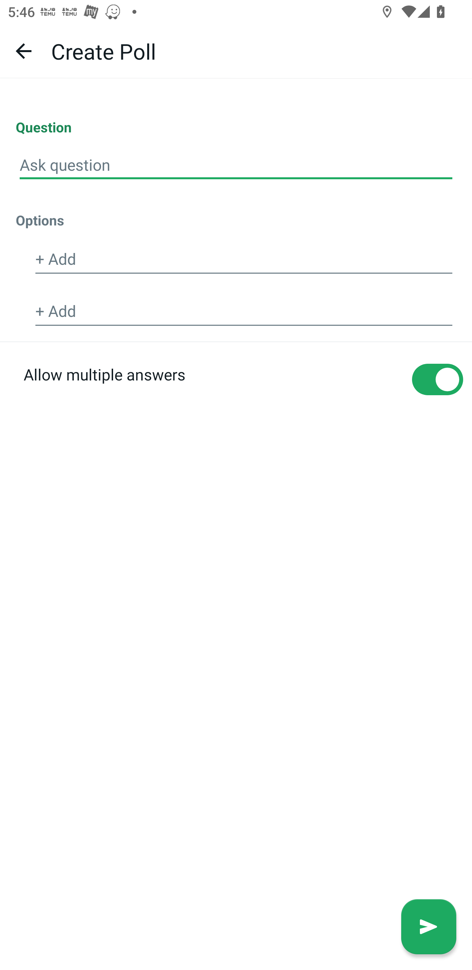 The width and height of the screenshot is (472, 970). What do you see at coordinates (236, 398) in the screenshot?
I see `Allow multiple answers` at bounding box center [236, 398].